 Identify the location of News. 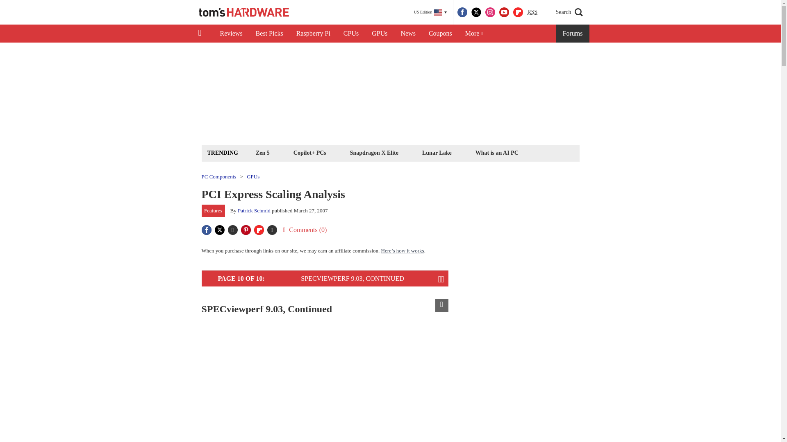
(408, 34).